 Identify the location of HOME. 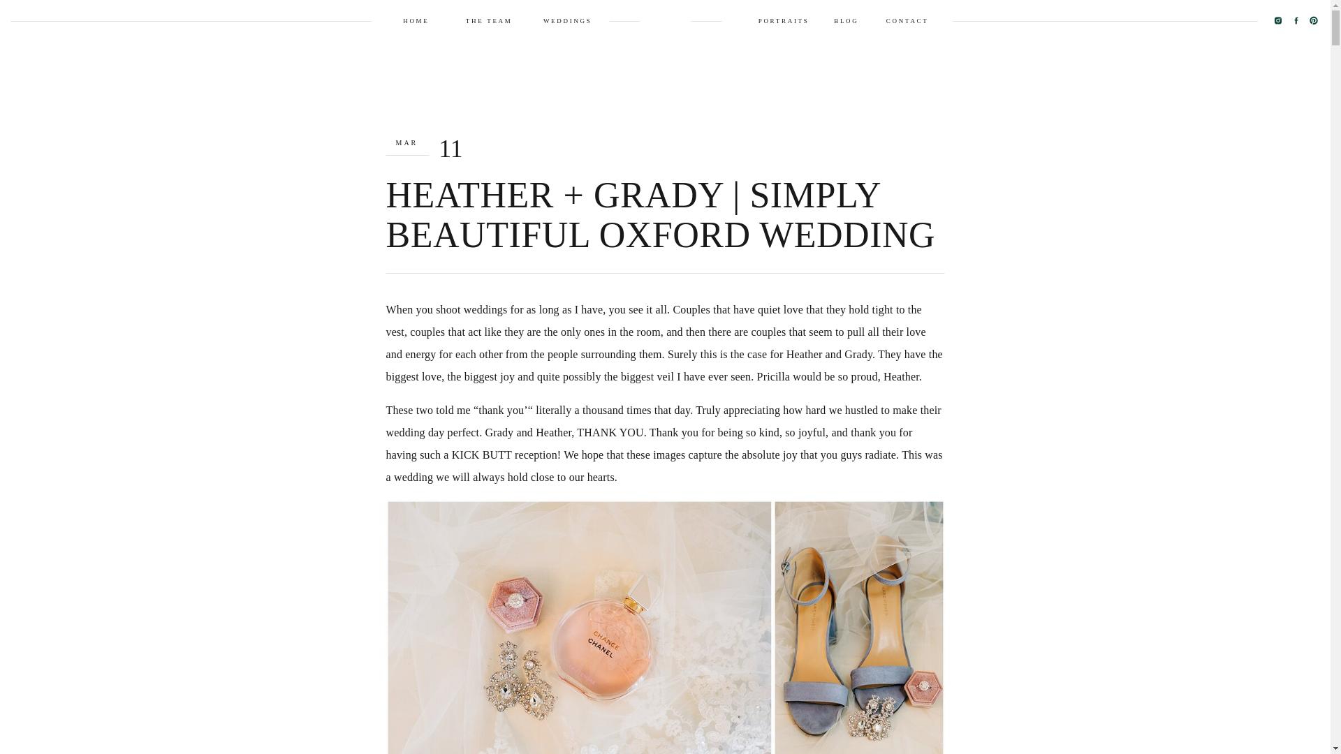
(411, 20).